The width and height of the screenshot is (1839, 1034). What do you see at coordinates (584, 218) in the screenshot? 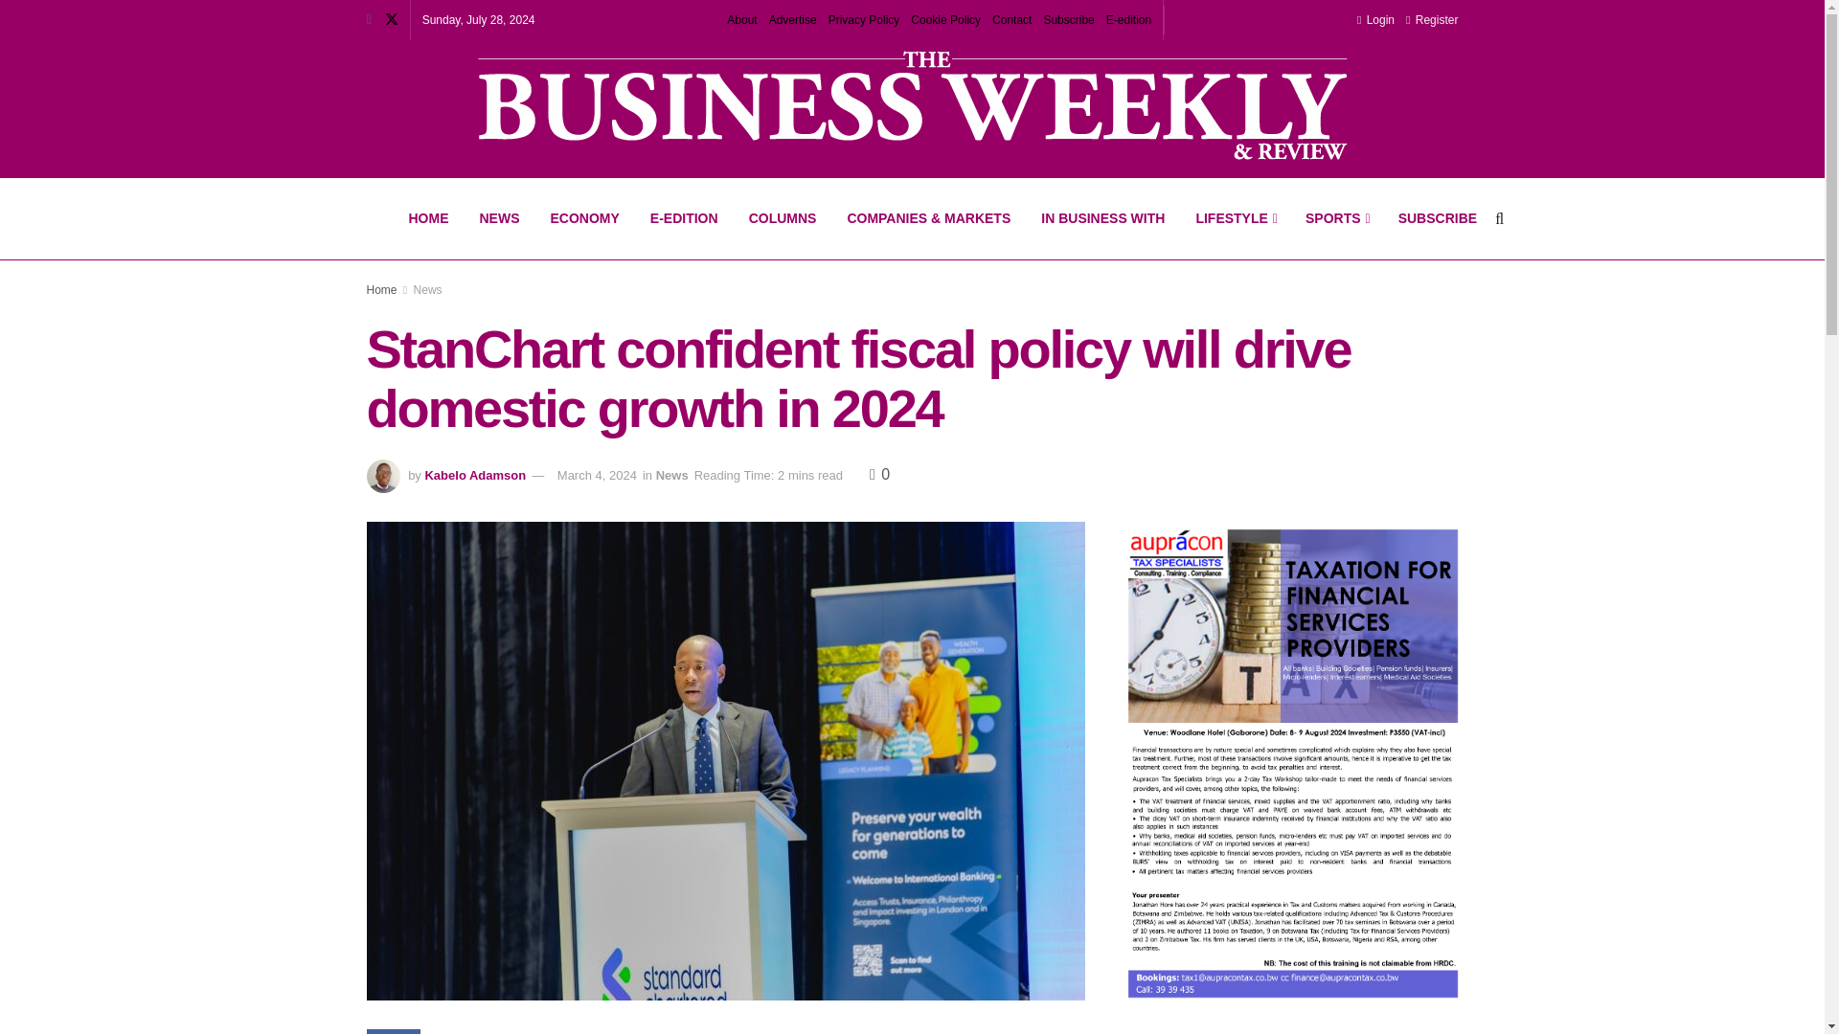
I see `ECONOMY` at bounding box center [584, 218].